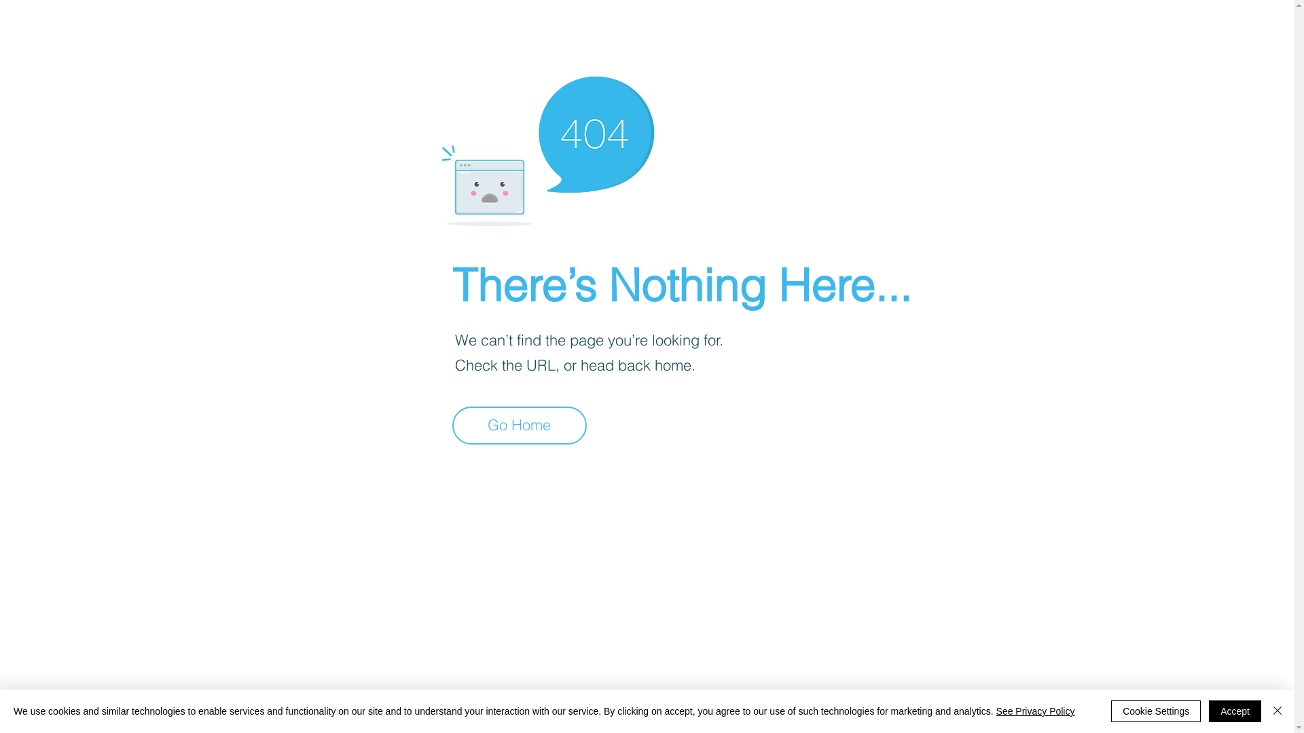  What do you see at coordinates (1036, 711) in the screenshot?
I see `See Privacy Policy` at bounding box center [1036, 711].